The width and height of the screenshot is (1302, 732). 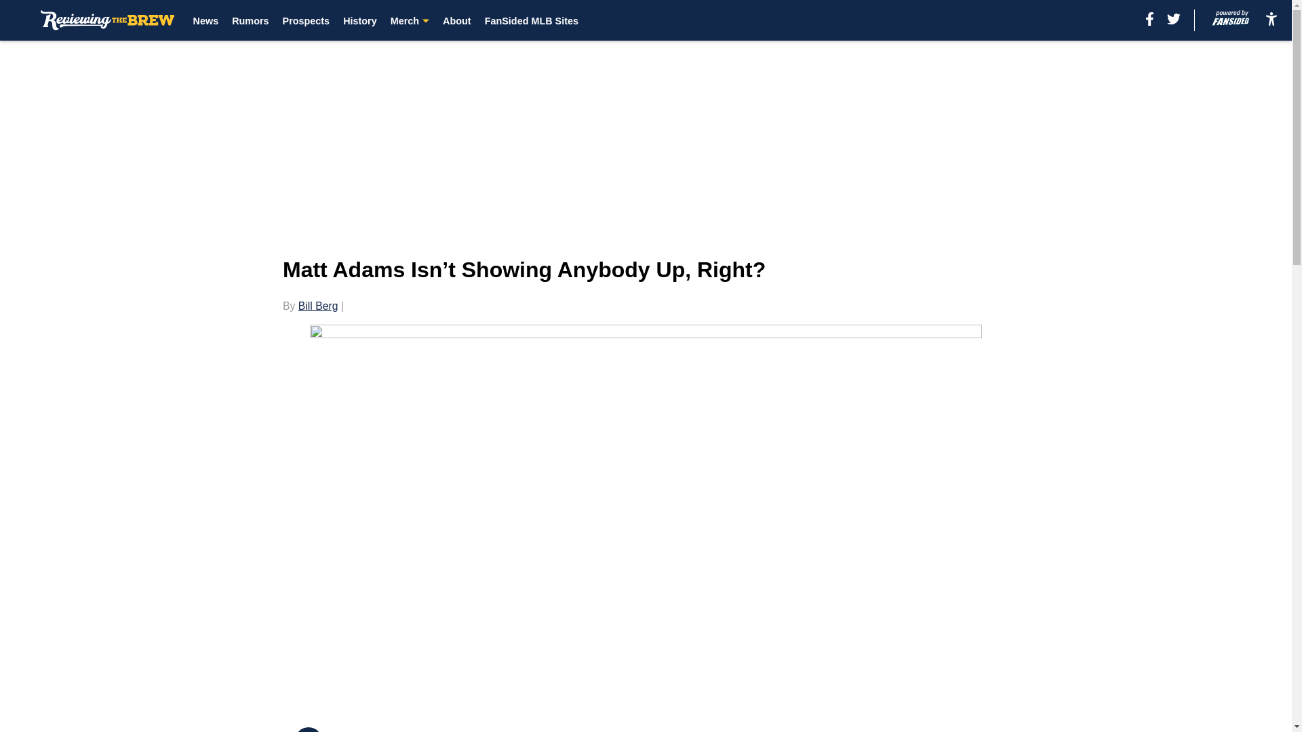 I want to click on History, so click(x=360, y=20).